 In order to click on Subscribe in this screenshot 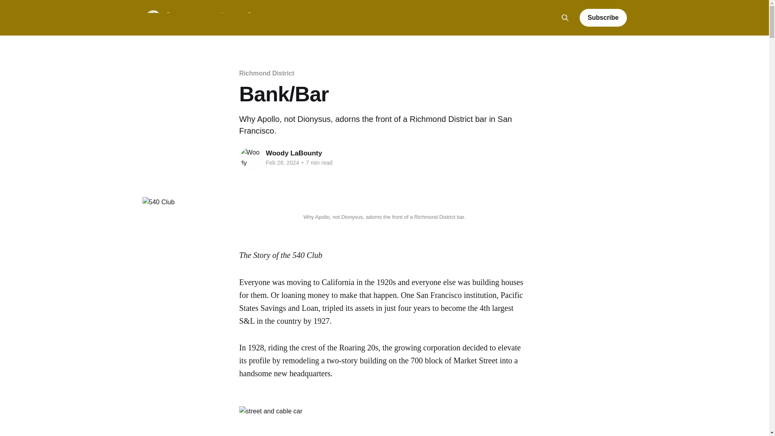, I will do `click(603, 17)`.